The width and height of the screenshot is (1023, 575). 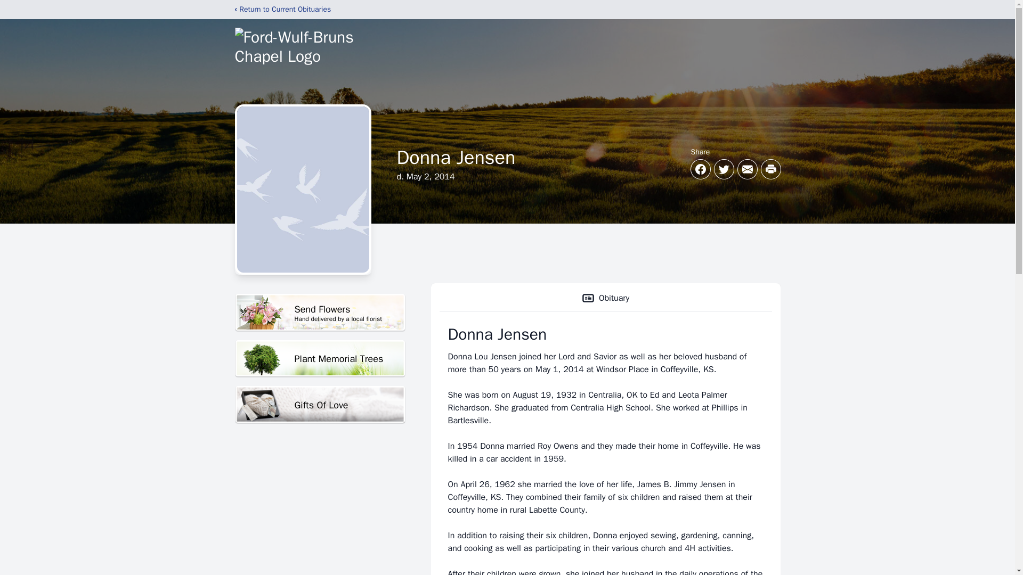 I want to click on Plant Memorial Trees, so click(x=320, y=313).